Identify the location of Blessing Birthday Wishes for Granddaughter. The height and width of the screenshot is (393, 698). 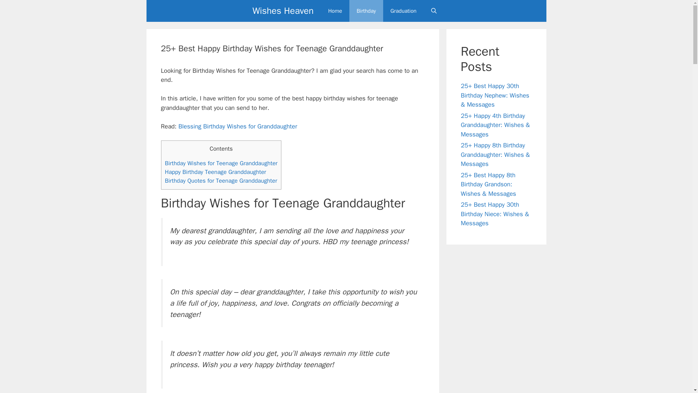
(238, 126).